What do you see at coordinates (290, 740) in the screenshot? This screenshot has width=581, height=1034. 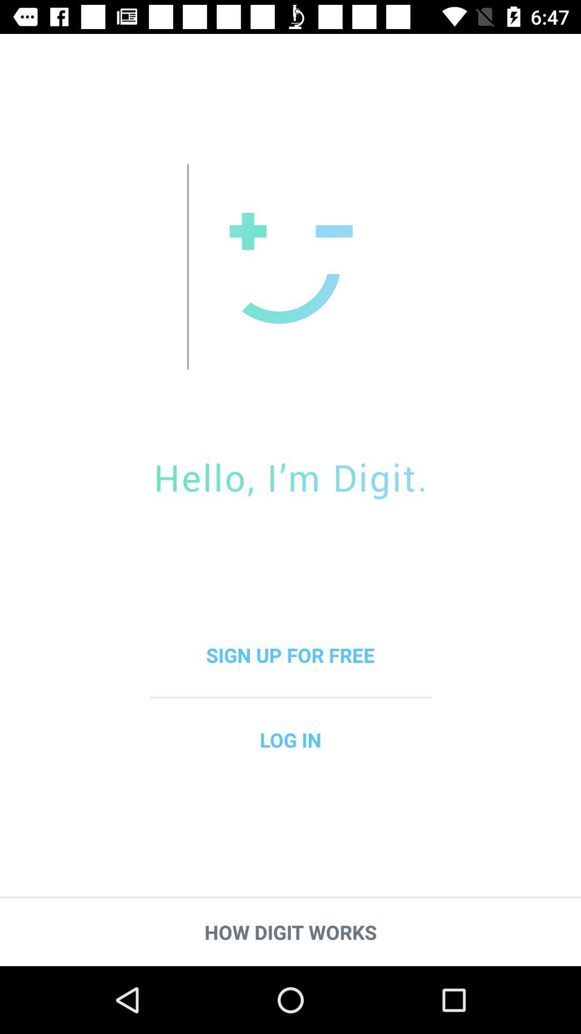 I see `scroll until the log in icon` at bounding box center [290, 740].